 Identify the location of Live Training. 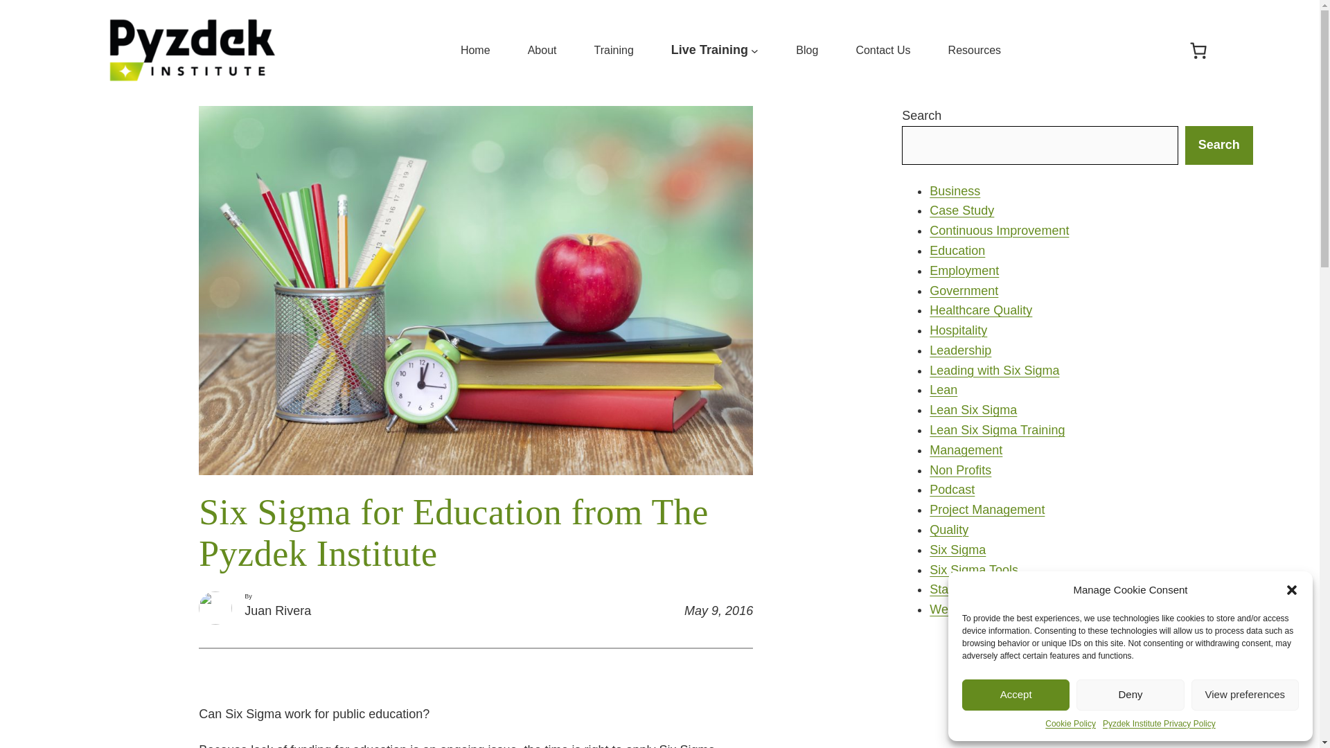
(709, 50).